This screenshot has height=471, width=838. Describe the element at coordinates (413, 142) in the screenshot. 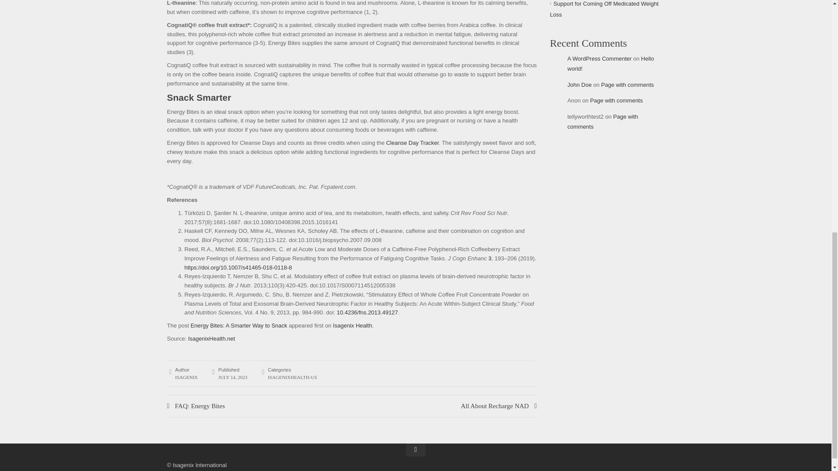

I see `Cleanse Day Tracker` at that location.